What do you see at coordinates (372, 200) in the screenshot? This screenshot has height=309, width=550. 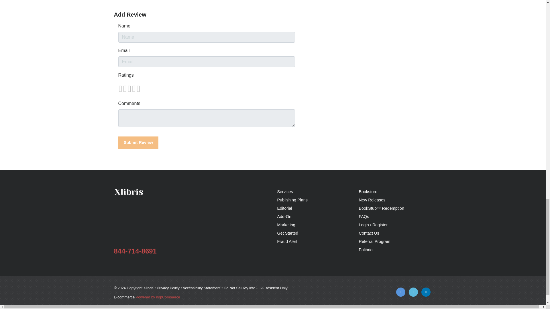 I see `New Releases` at bounding box center [372, 200].